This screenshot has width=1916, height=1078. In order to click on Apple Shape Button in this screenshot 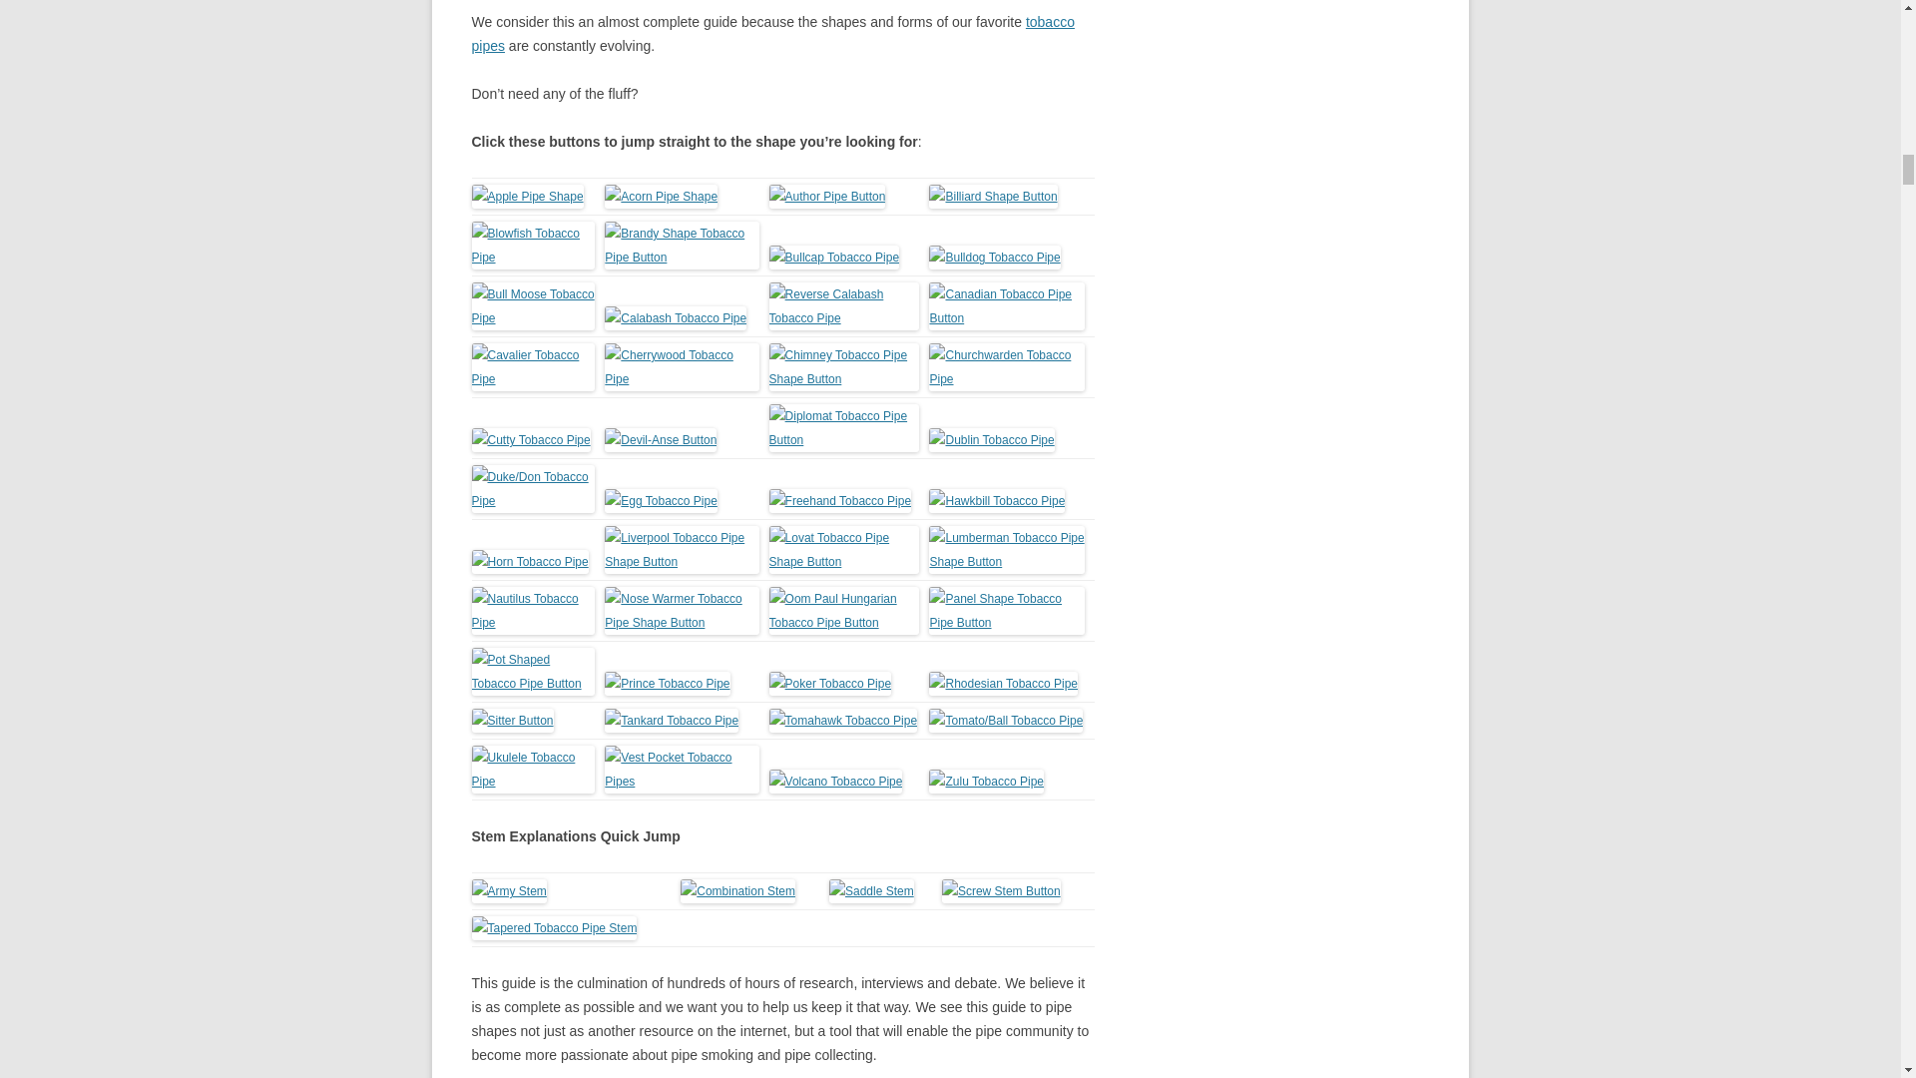, I will do `click(527, 196)`.